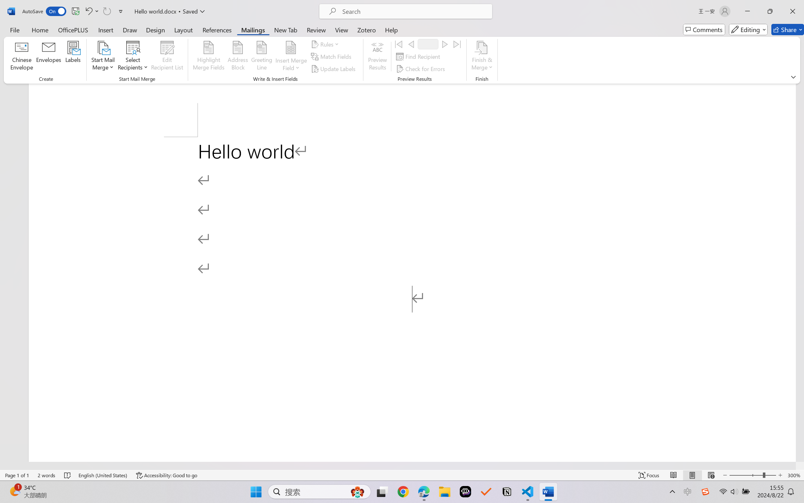 The width and height of the screenshot is (804, 503). Describe the element at coordinates (747, 11) in the screenshot. I see `Minimize` at that location.